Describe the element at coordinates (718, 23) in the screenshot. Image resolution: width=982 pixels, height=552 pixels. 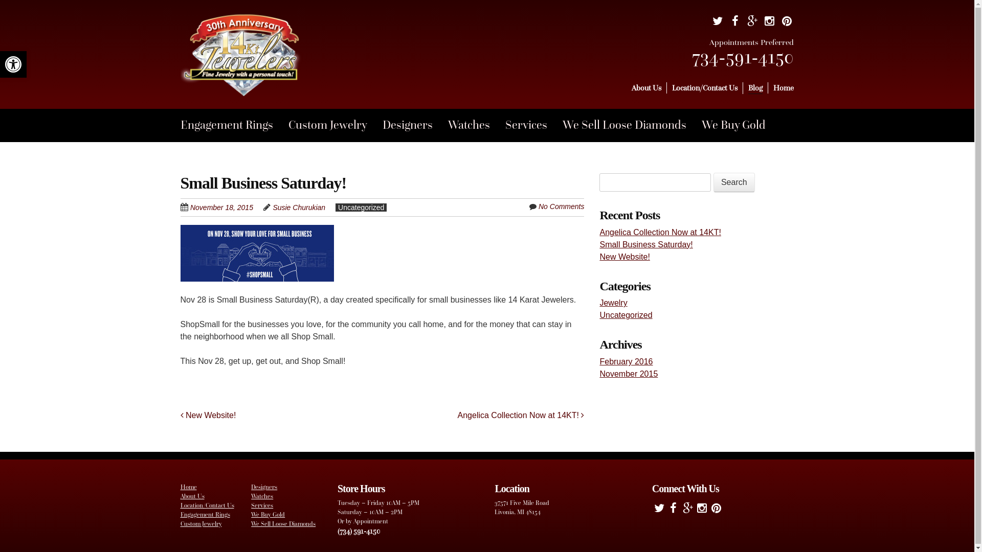
I see `Follow me on Twitter` at that location.